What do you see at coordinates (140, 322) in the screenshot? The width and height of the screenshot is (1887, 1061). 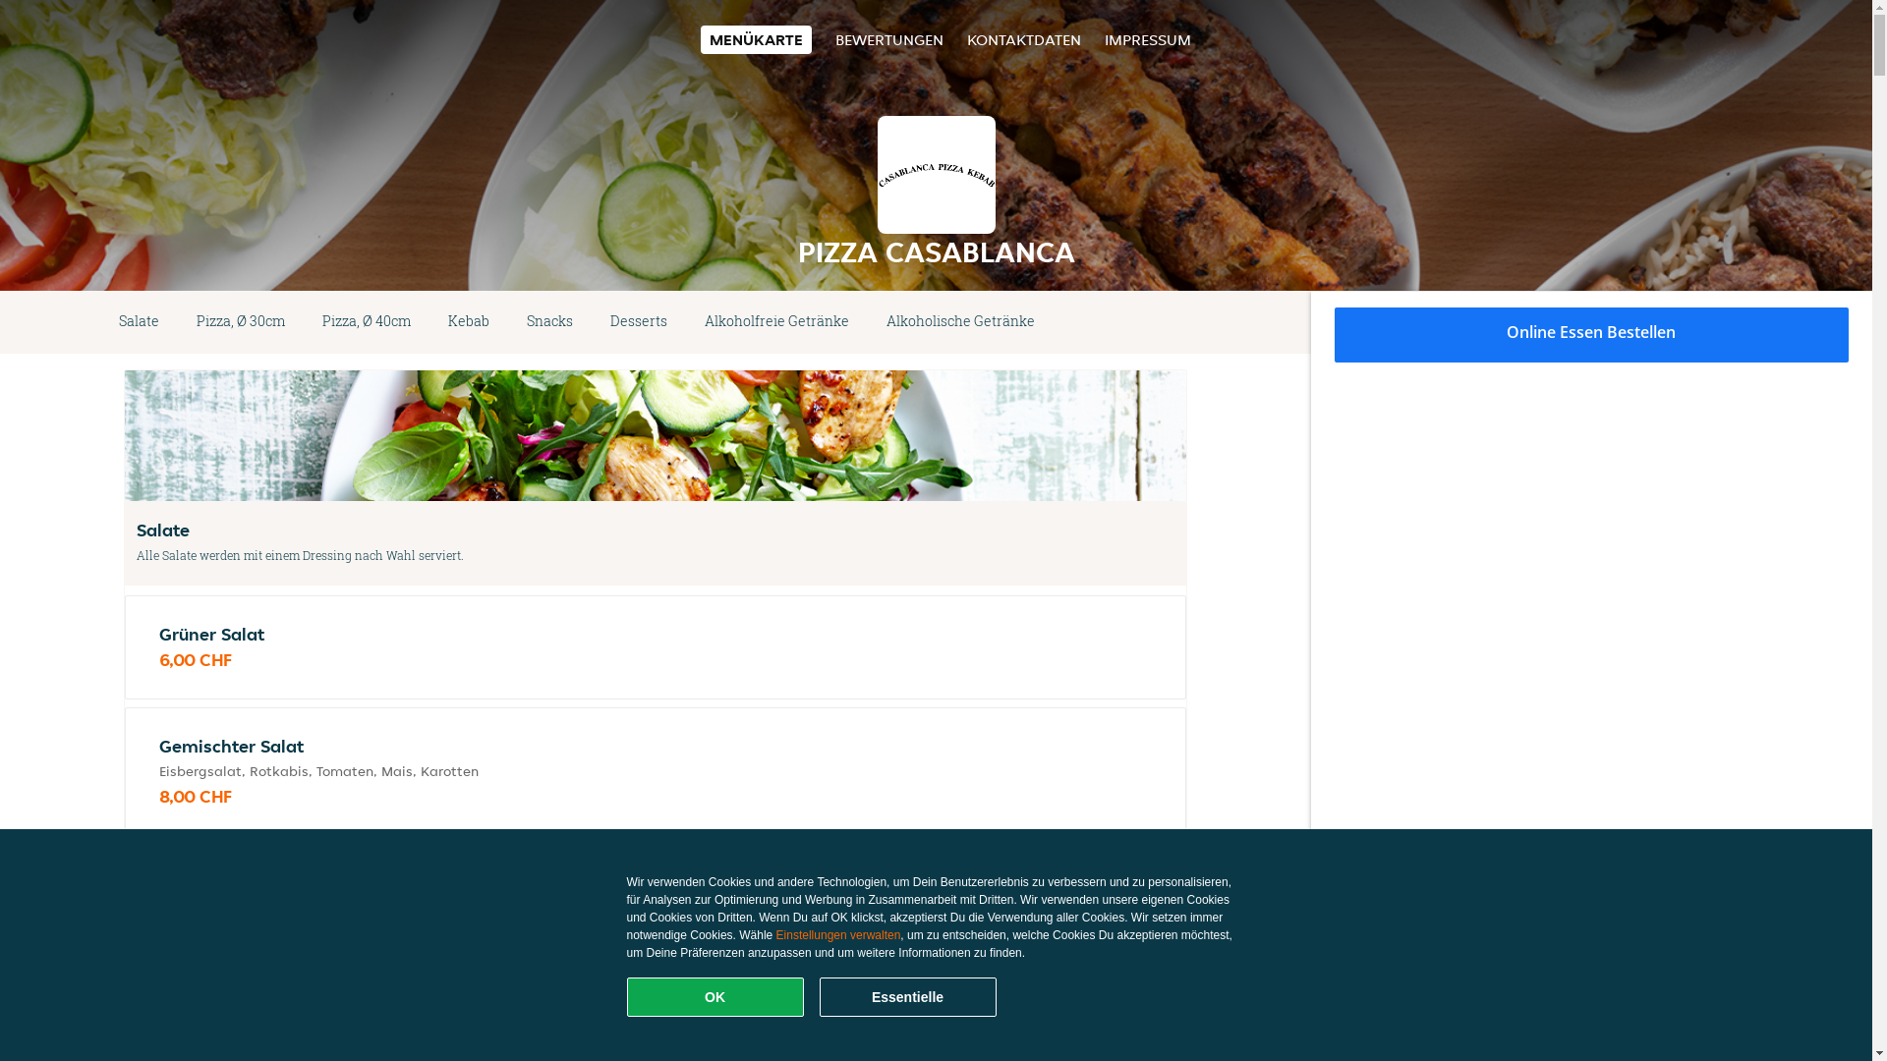 I see `Salate` at bounding box center [140, 322].